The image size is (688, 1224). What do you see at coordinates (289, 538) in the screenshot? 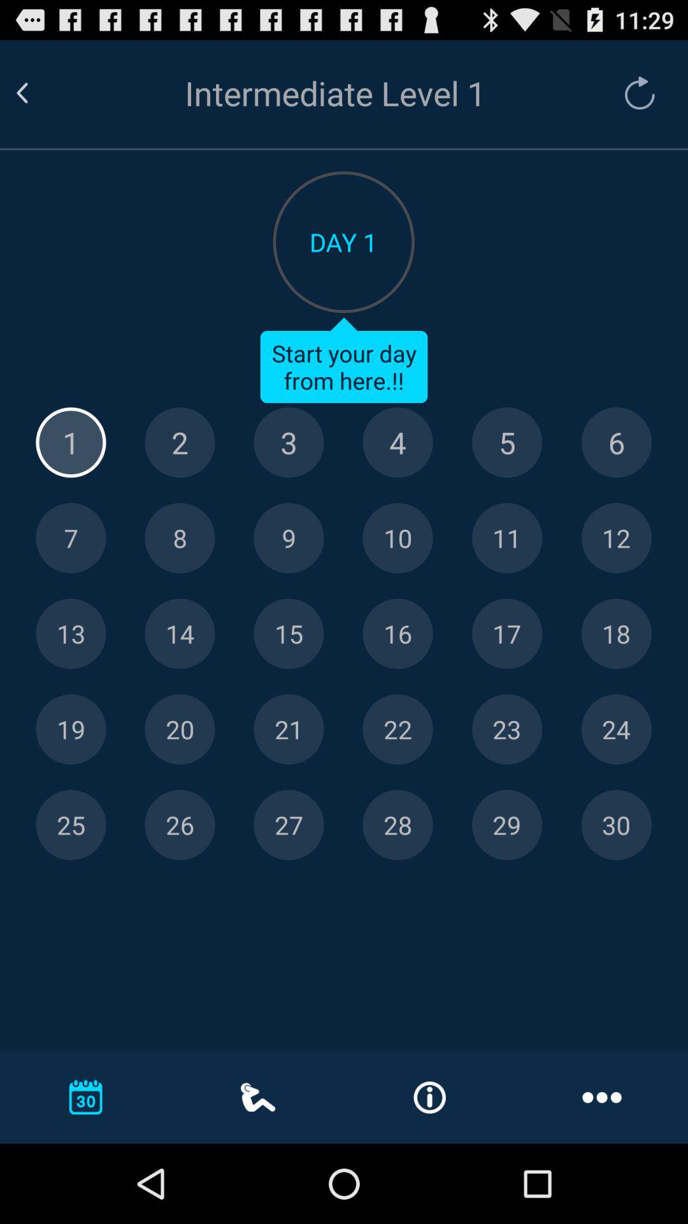
I see `select day 9` at bounding box center [289, 538].